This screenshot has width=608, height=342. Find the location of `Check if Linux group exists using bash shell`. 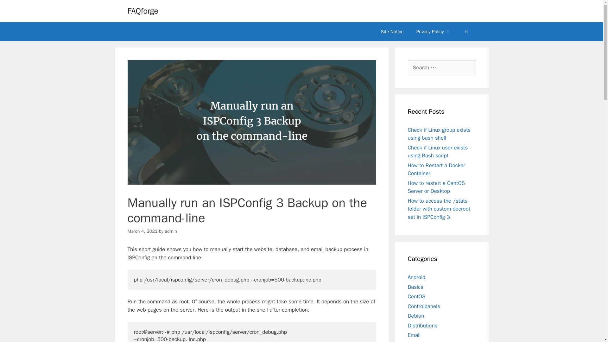

Check if Linux group exists using bash shell is located at coordinates (439, 134).